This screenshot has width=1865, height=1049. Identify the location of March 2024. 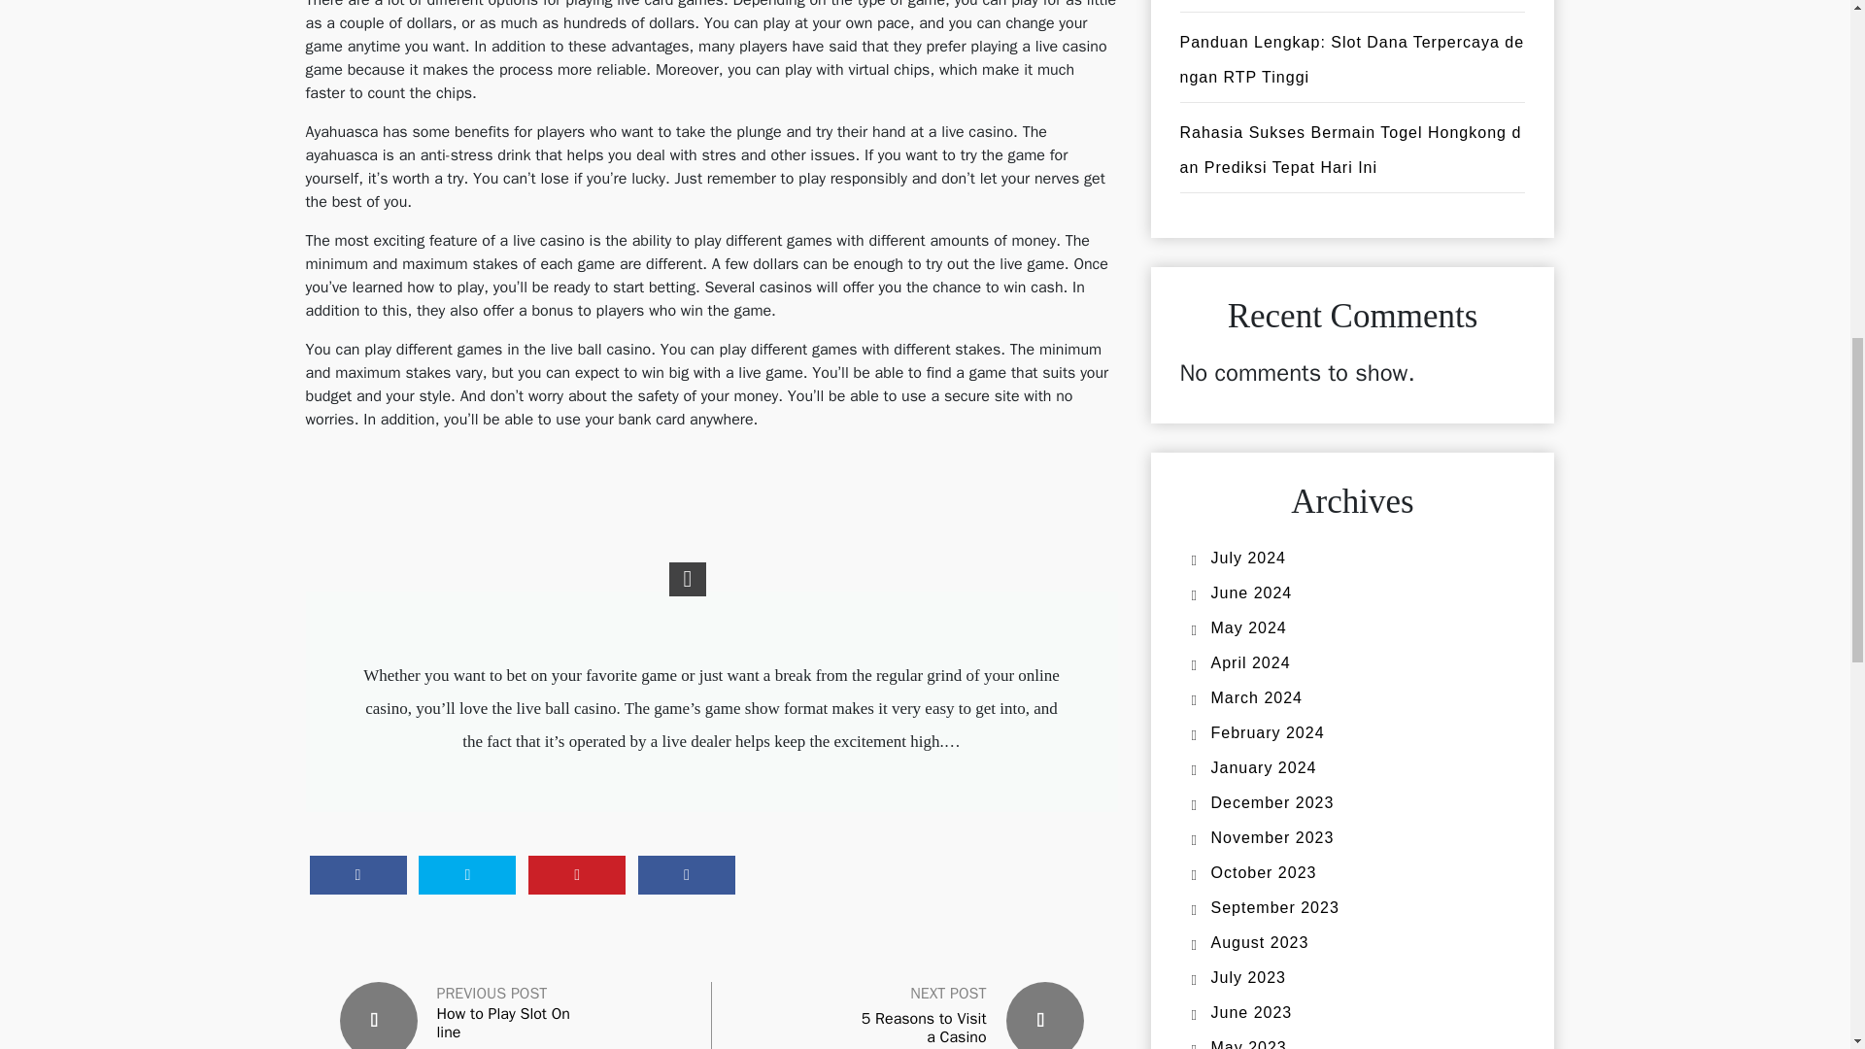
(1256, 697).